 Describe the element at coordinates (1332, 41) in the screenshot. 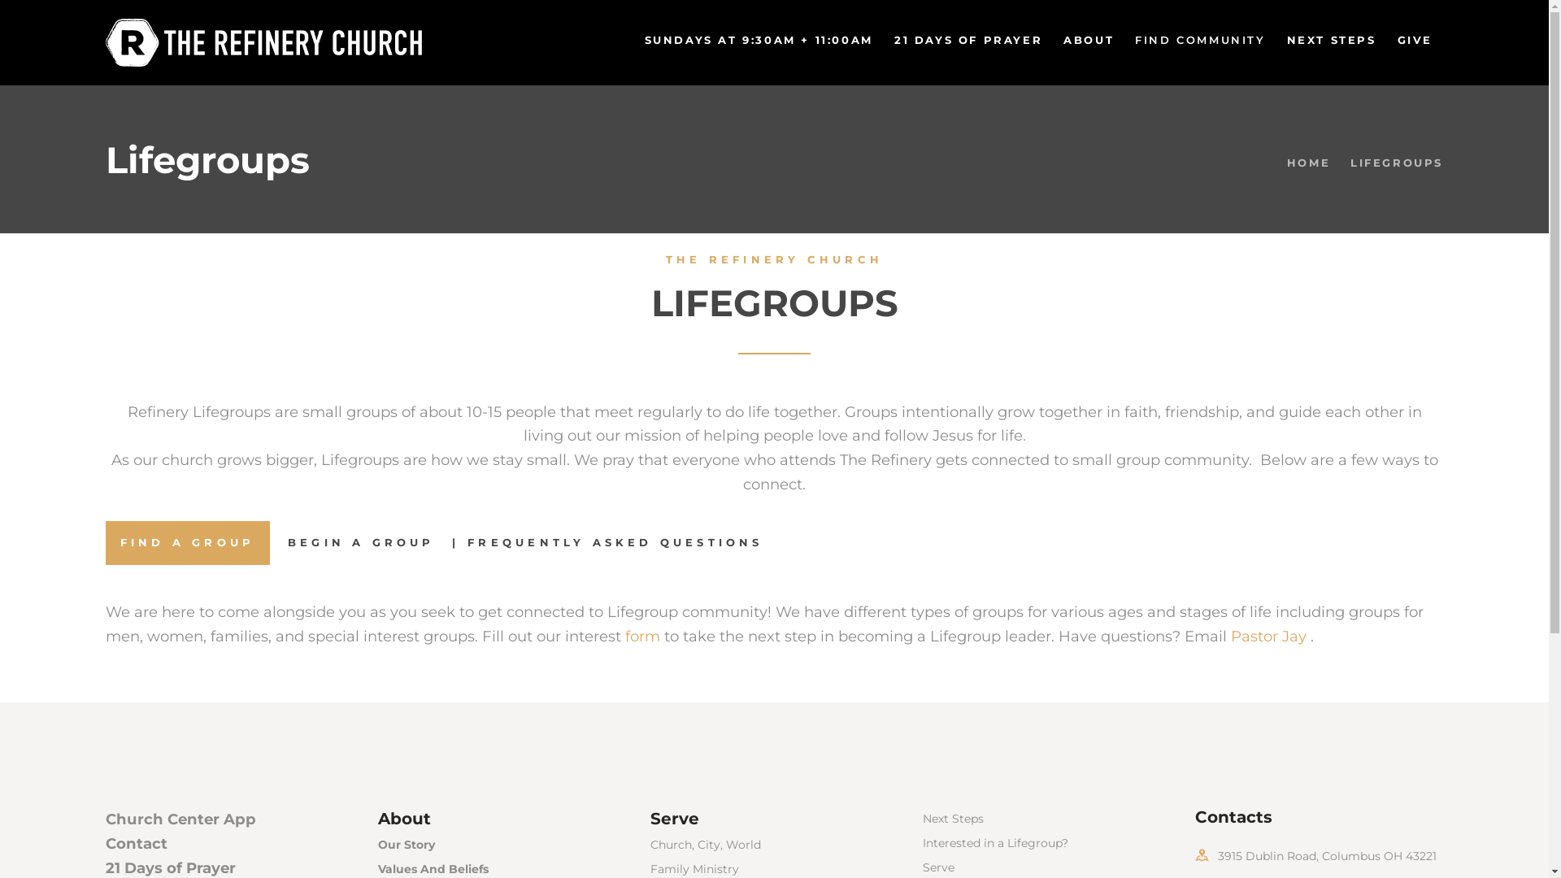

I see `NEXT STEPS` at that location.